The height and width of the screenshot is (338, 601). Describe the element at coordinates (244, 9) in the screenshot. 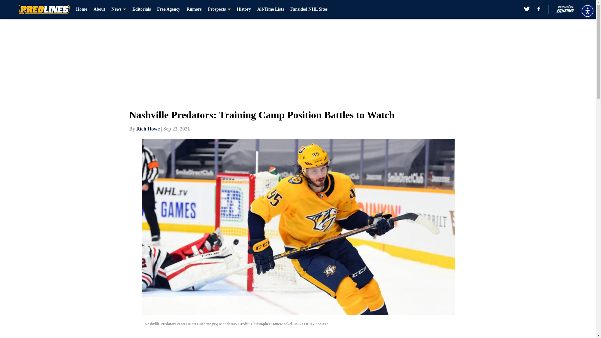

I see `History` at that location.